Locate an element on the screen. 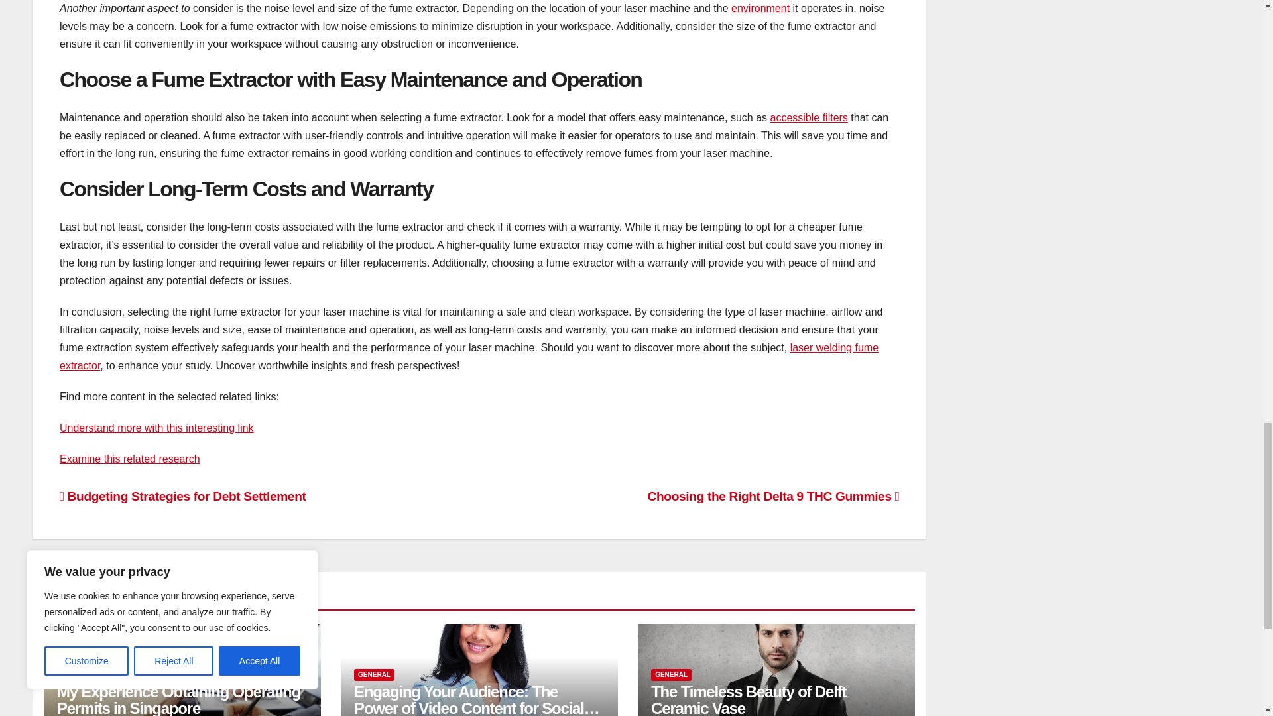  GENERAL is located at coordinates (77, 675).